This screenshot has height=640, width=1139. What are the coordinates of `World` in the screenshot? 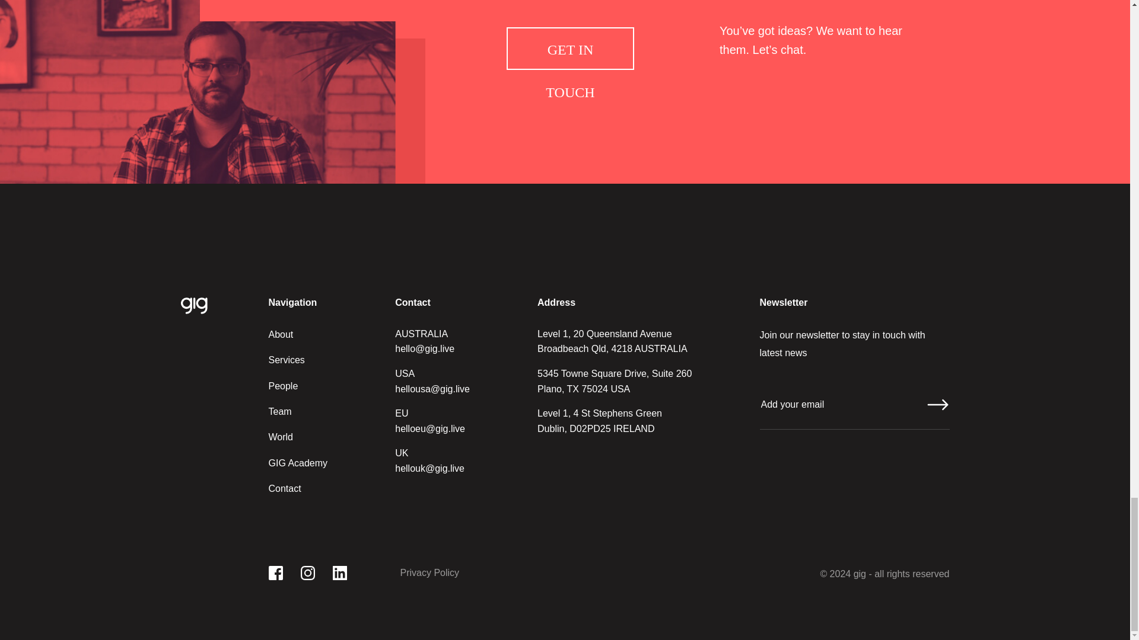 It's located at (280, 437).